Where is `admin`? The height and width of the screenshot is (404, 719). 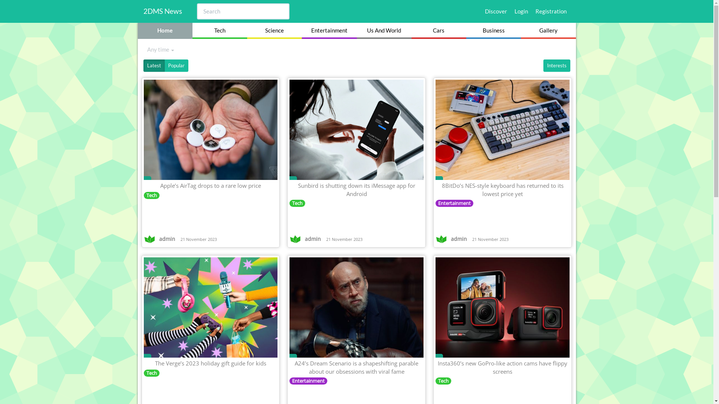 admin is located at coordinates (306, 239).